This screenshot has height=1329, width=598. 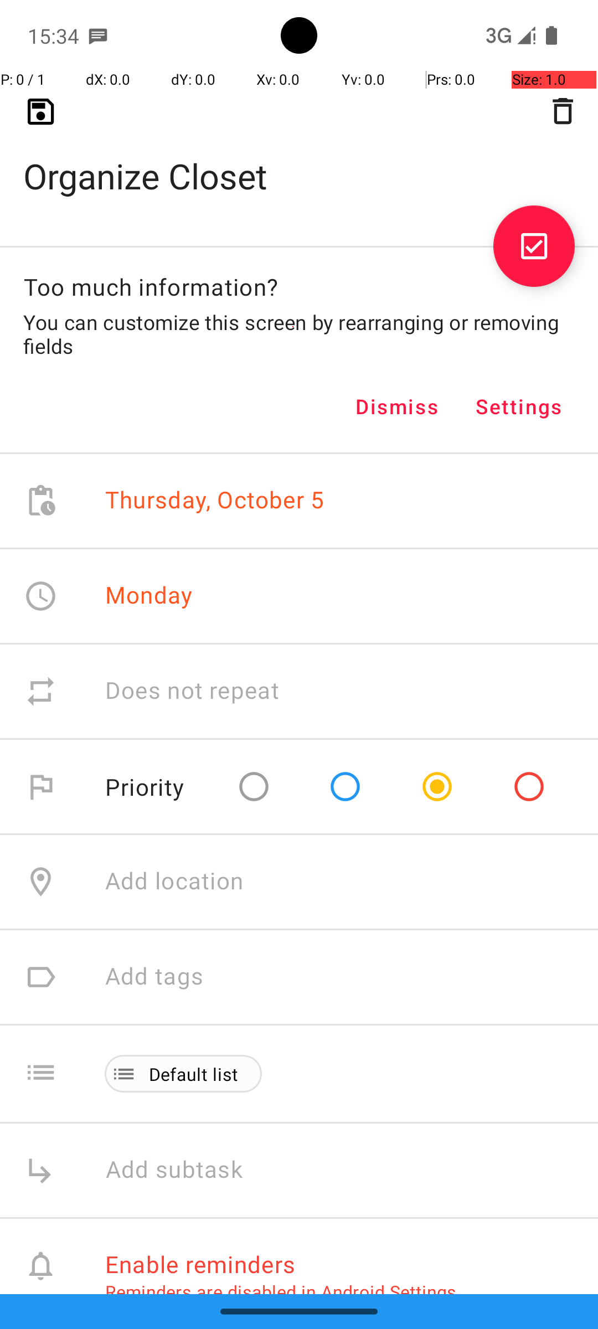 What do you see at coordinates (186, 1171) in the screenshot?
I see `Add subtask` at bounding box center [186, 1171].